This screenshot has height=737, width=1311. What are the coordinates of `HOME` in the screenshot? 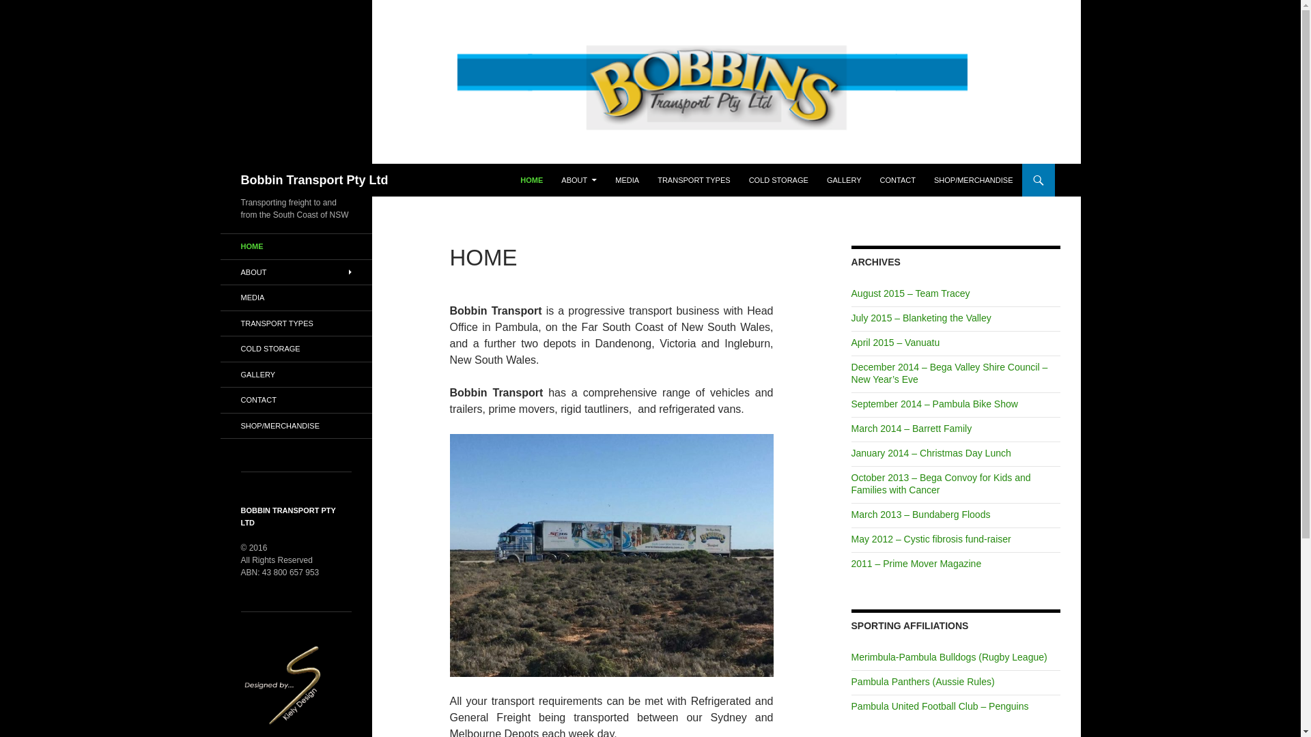 It's located at (531, 180).